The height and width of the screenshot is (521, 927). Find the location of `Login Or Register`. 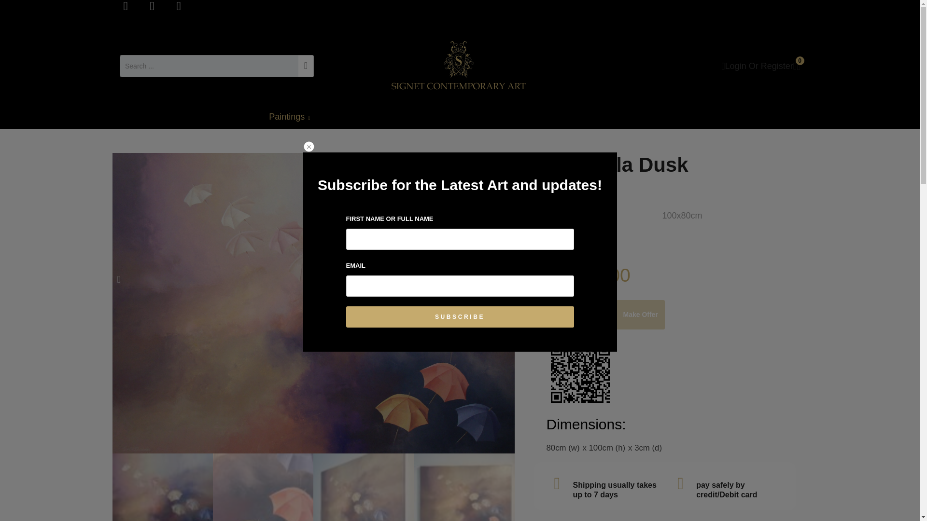

Login Or Register is located at coordinates (757, 66).